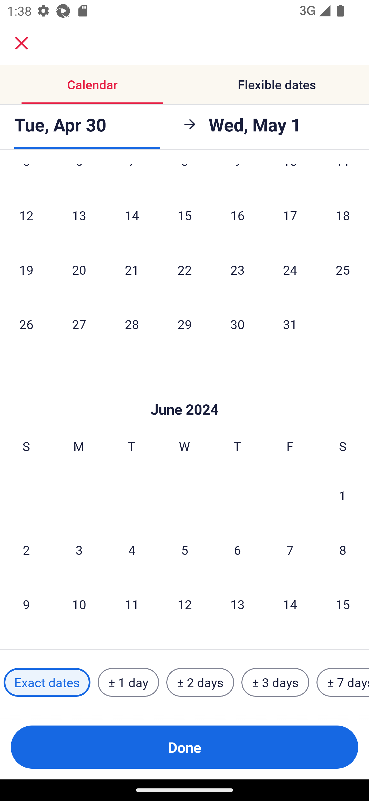 The image size is (369, 801). What do you see at coordinates (290, 215) in the screenshot?
I see `17 Friday, May 17, 2024` at bounding box center [290, 215].